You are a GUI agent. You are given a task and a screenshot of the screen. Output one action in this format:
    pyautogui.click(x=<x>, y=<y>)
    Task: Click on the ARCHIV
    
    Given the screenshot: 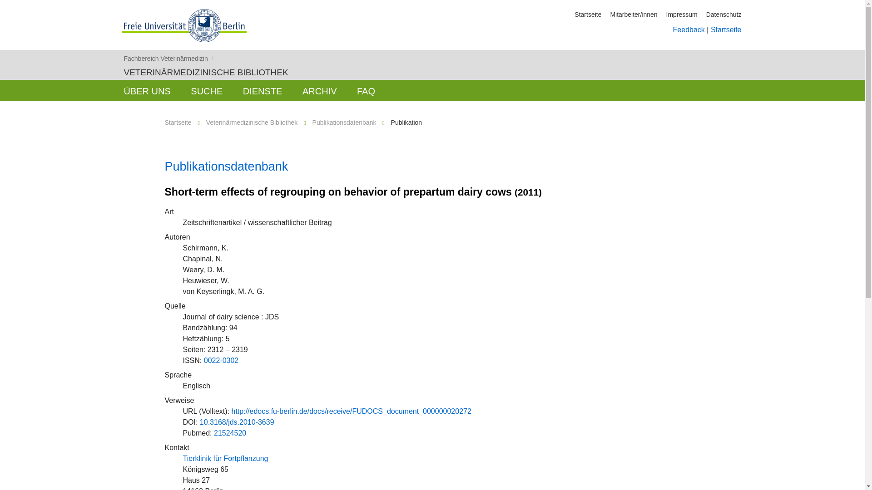 What is the action you would take?
    pyautogui.click(x=320, y=90)
    